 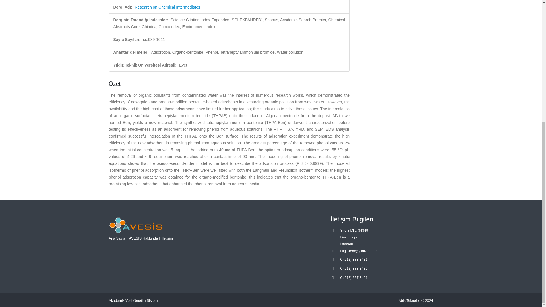 I want to click on Abis Teknoloji, so click(x=409, y=300).